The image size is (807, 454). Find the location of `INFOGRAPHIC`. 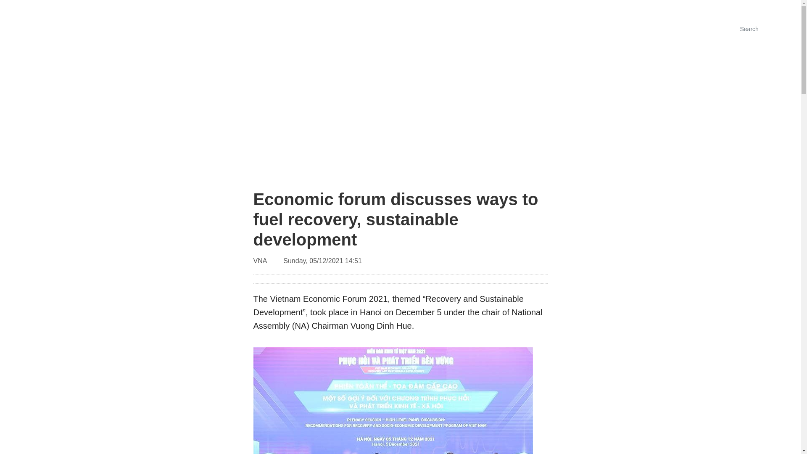

INFOGRAPHIC is located at coordinates (671, 29).